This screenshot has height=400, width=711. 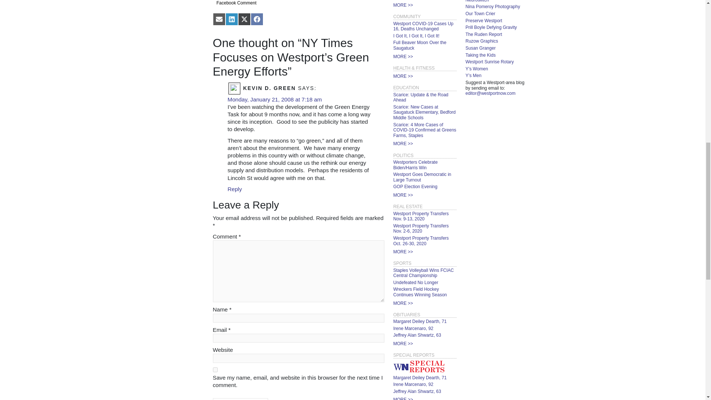 What do you see at coordinates (423, 27) in the screenshot?
I see `Westport COVID-19 Cases Up 16, Deaths Unchanged` at bounding box center [423, 27].